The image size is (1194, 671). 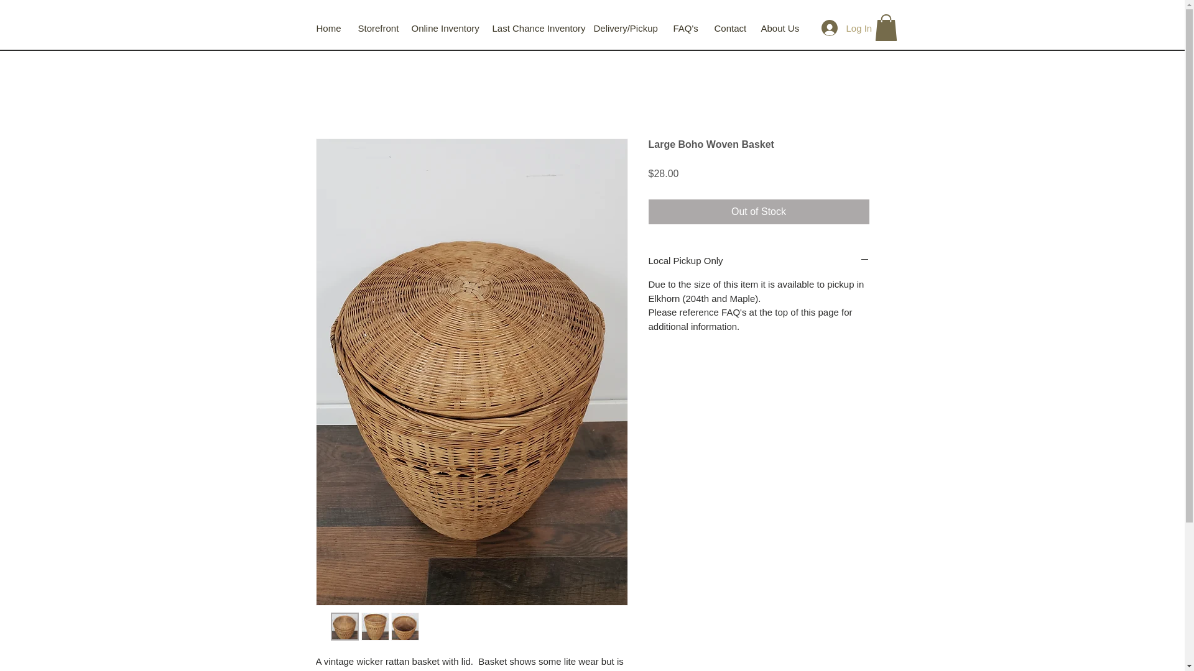 I want to click on Home, so click(x=335, y=28).